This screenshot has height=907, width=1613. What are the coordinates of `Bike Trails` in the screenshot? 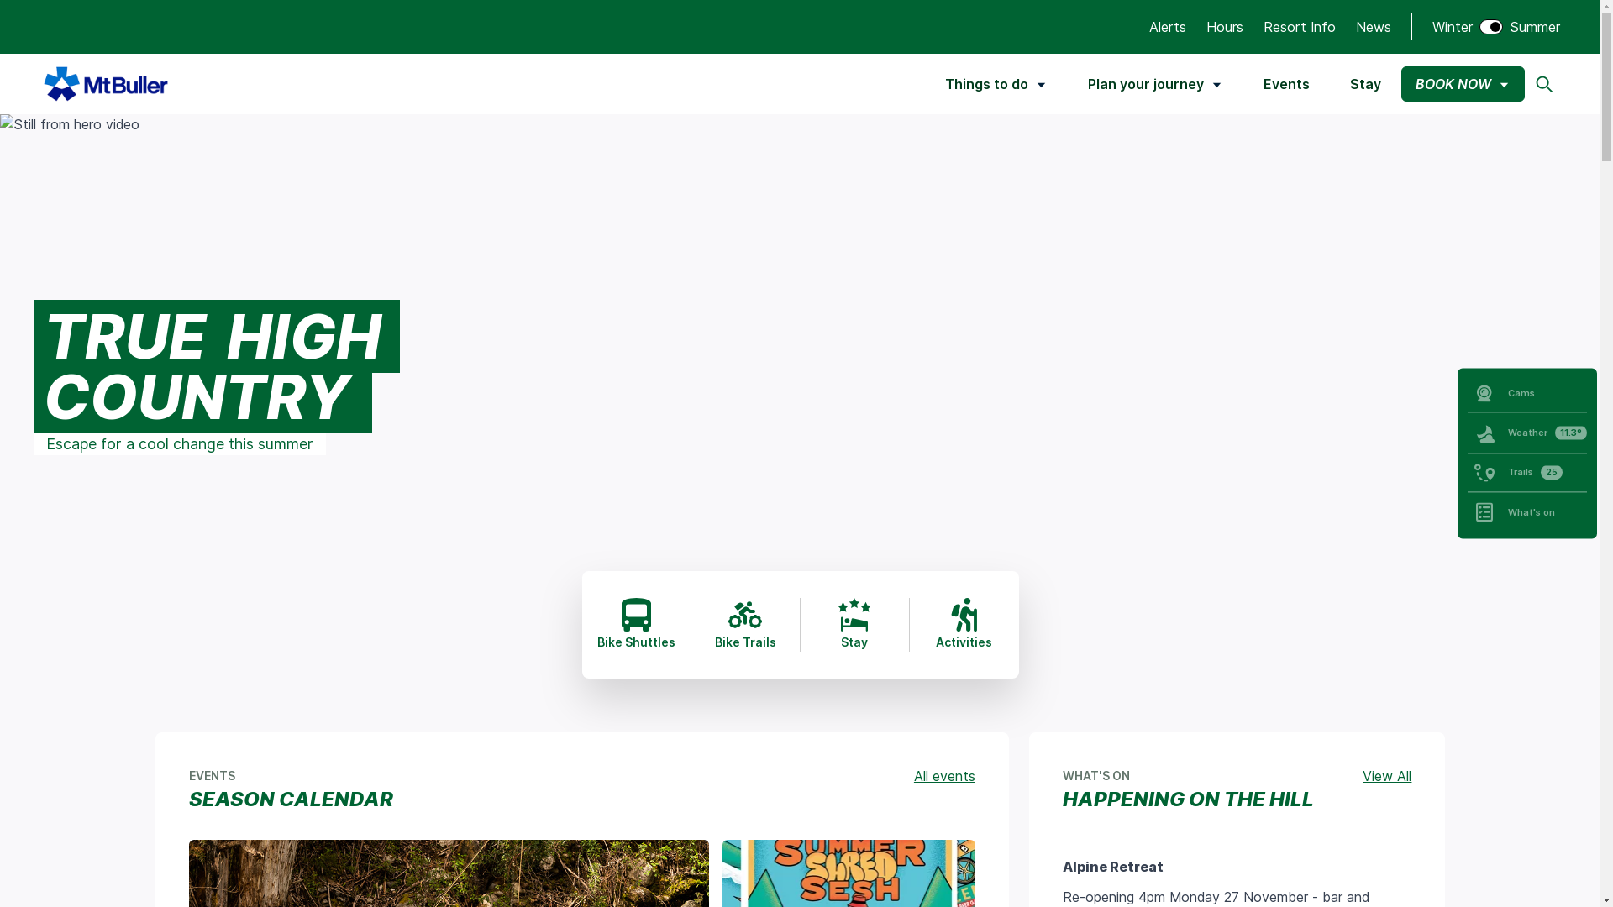 It's located at (744, 623).